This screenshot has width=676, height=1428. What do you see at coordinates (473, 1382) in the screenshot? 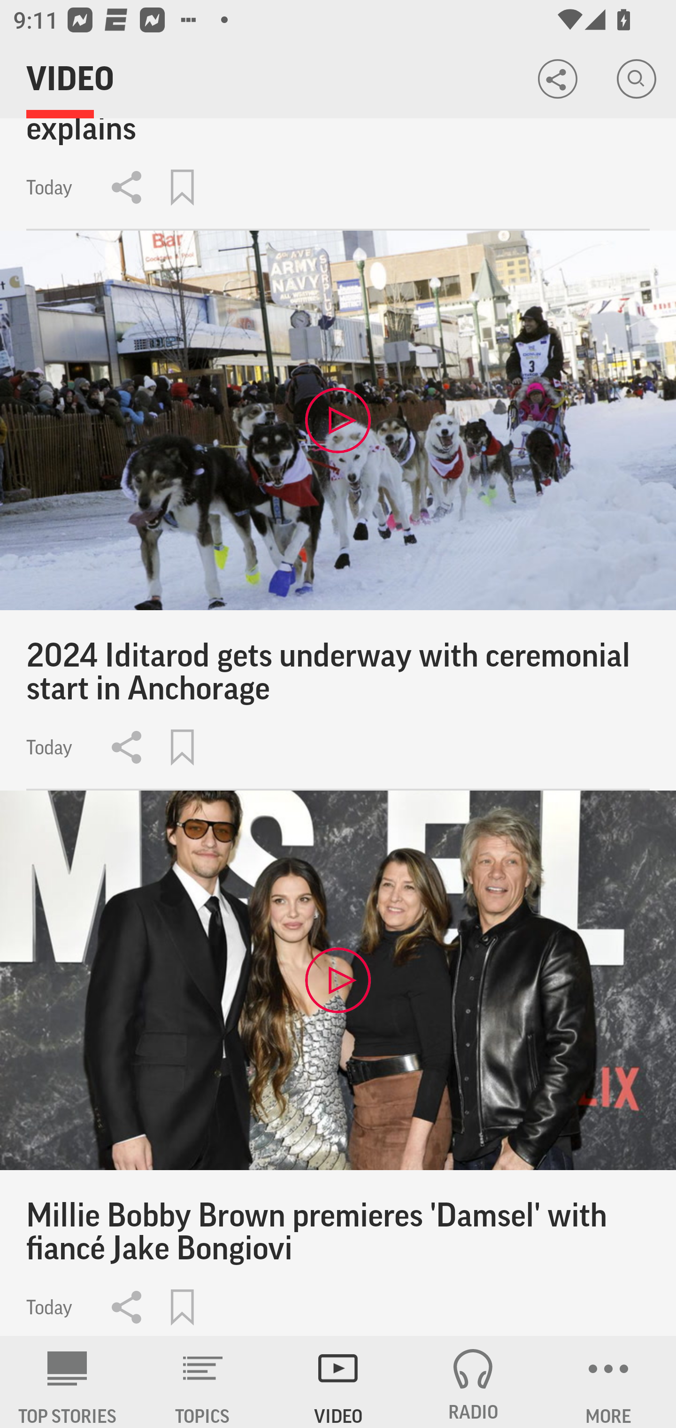
I see `RADIO` at bounding box center [473, 1382].